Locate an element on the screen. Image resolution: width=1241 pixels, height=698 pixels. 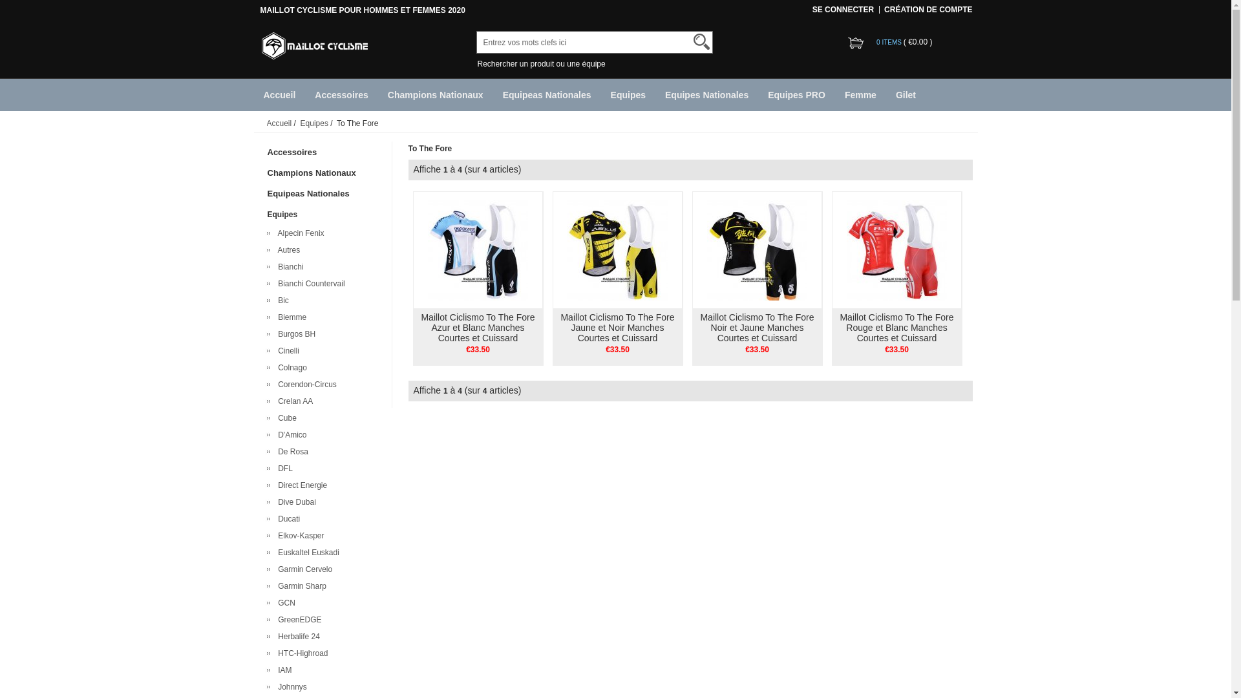
  GreenEDGE is located at coordinates (298, 620).